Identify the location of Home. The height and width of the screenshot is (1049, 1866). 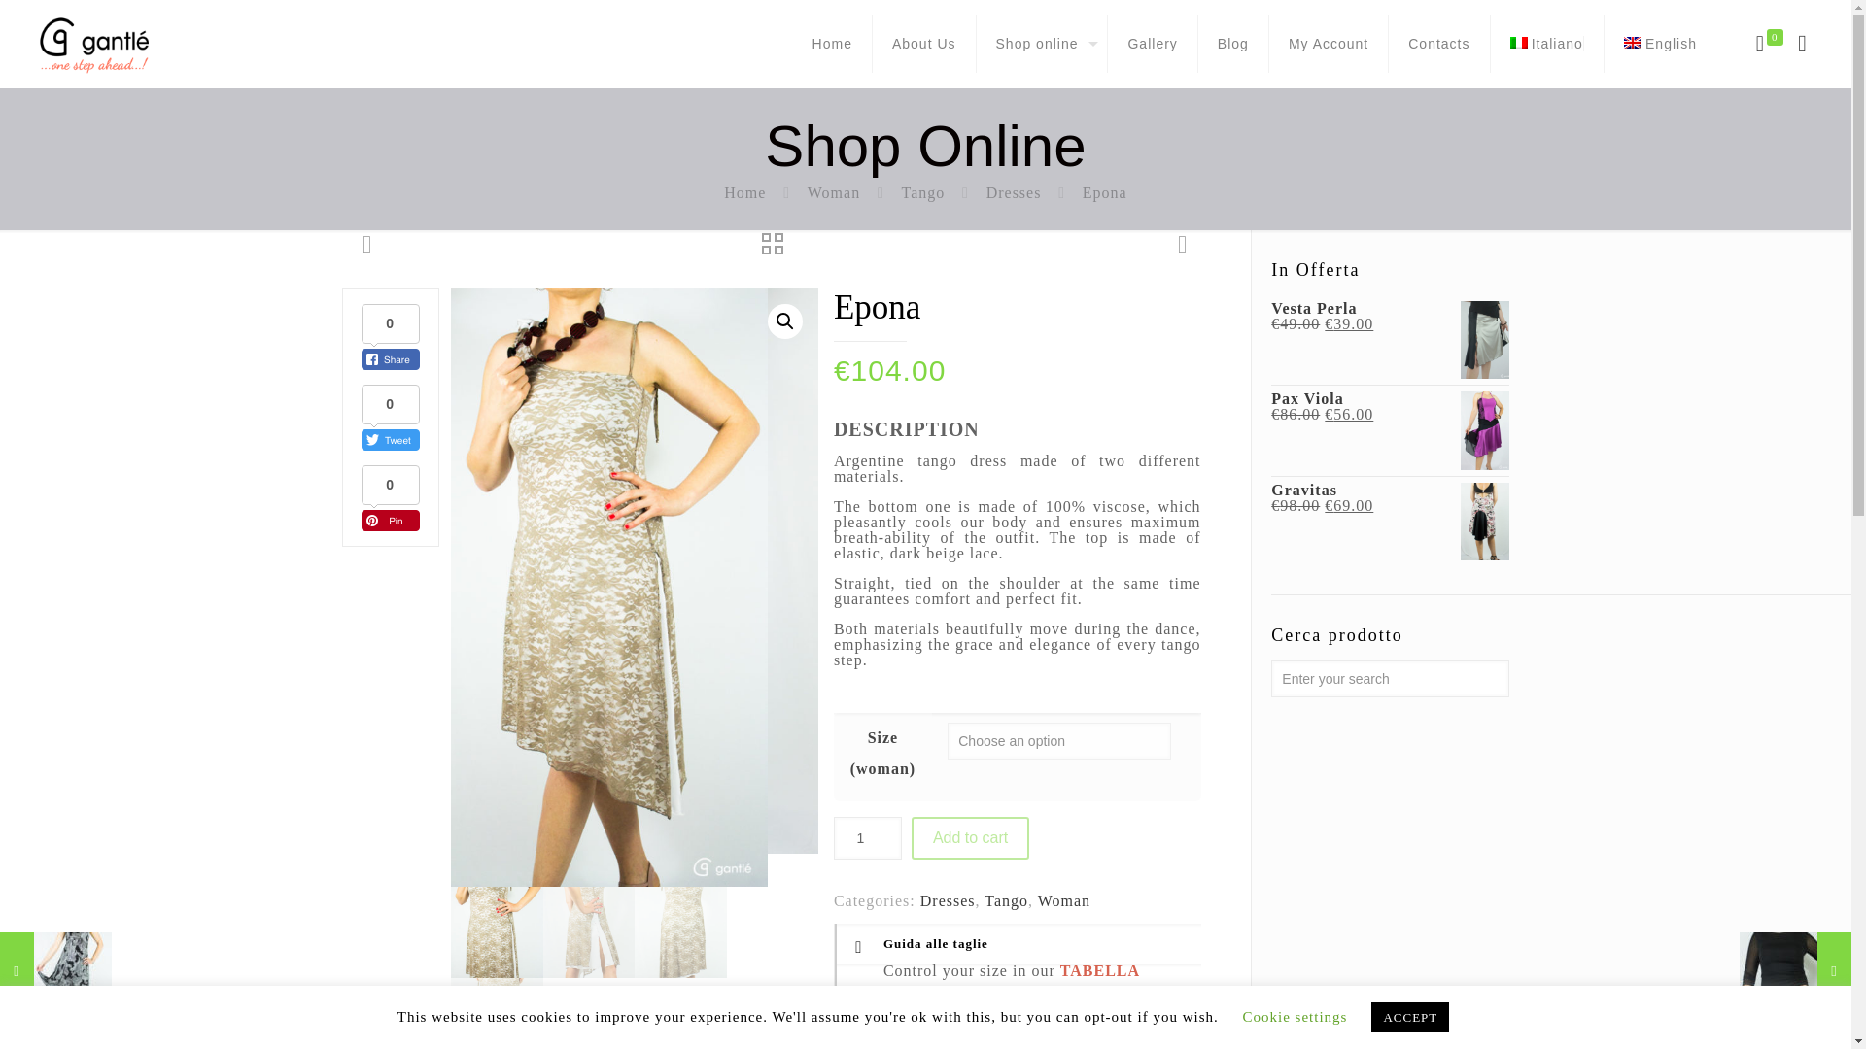
(744, 192).